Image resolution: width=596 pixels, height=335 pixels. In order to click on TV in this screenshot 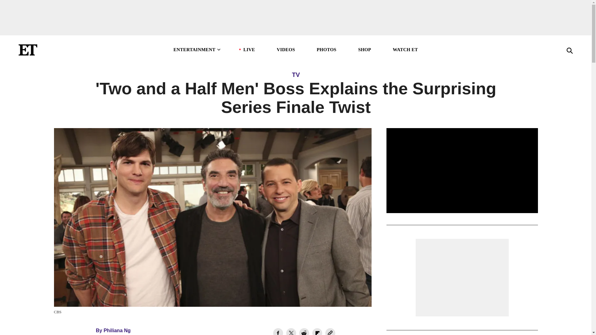, I will do `click(296, 74)`.